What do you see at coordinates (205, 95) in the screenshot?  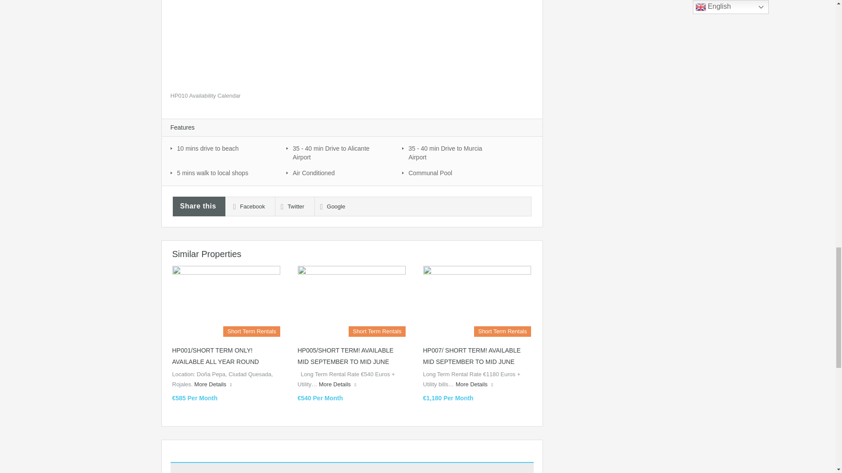 I see `HP010 Availability Calendar` at bounding box center [205, 95].